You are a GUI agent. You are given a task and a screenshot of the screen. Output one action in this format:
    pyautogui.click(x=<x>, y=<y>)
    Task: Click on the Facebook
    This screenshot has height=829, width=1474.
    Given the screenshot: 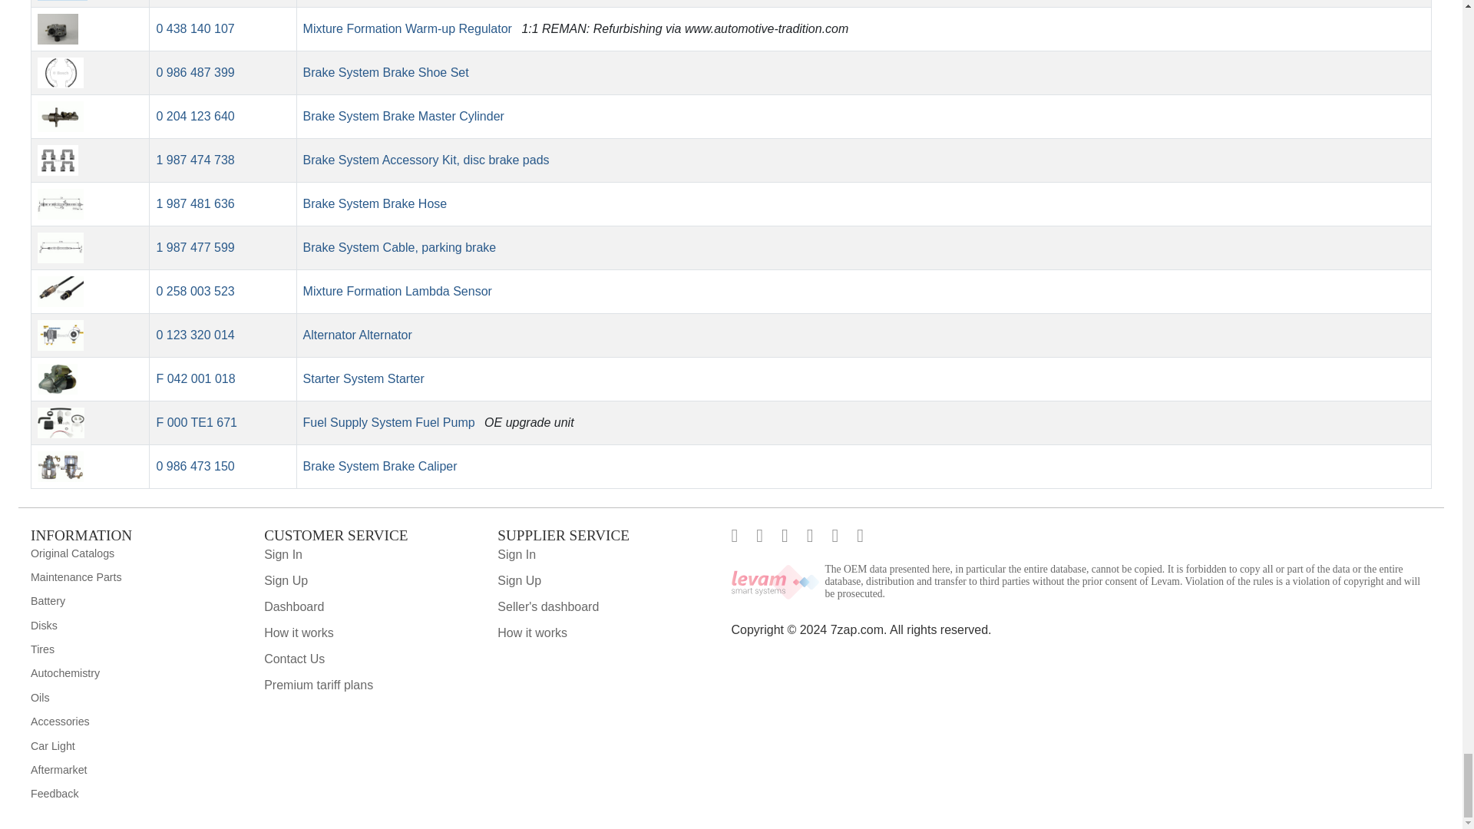 What is the action you would take?
    pyautogui.click(x=743, y=535)
    